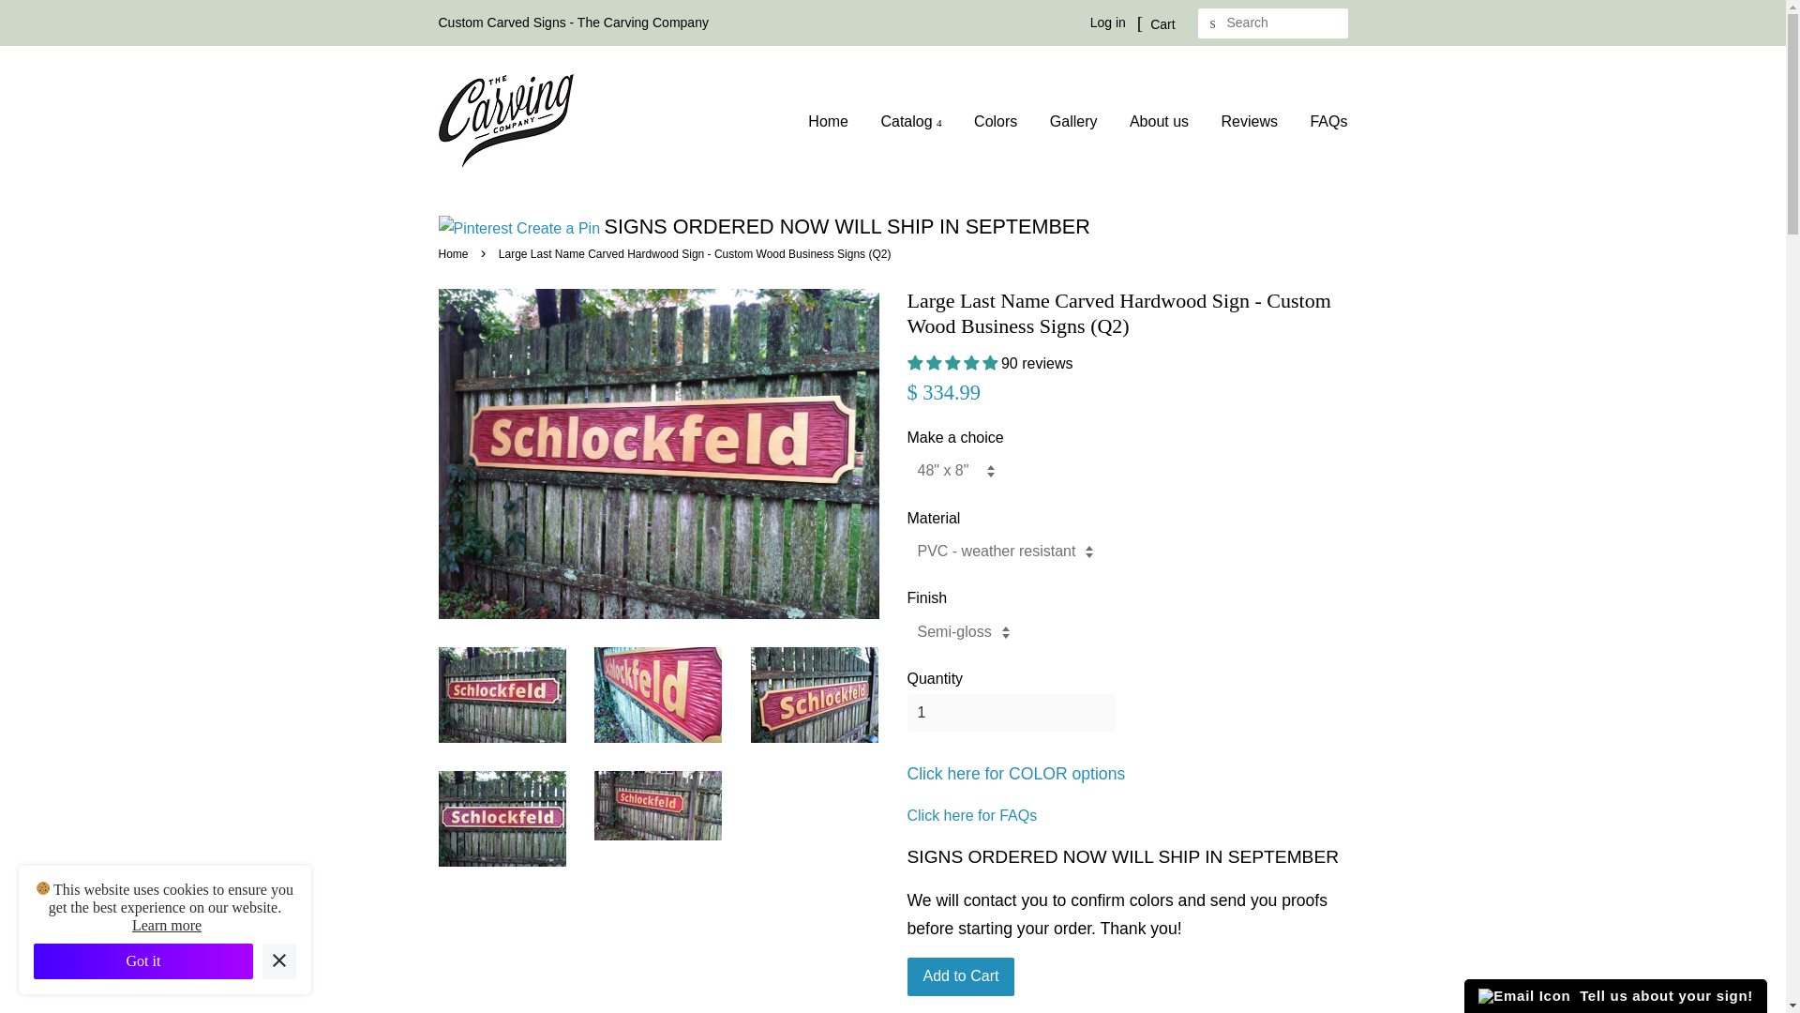 This screenshot has height=1013, width=1800. Describe the element at coordinates (996, 121) in the screenshot. I see `Colors` at that location.